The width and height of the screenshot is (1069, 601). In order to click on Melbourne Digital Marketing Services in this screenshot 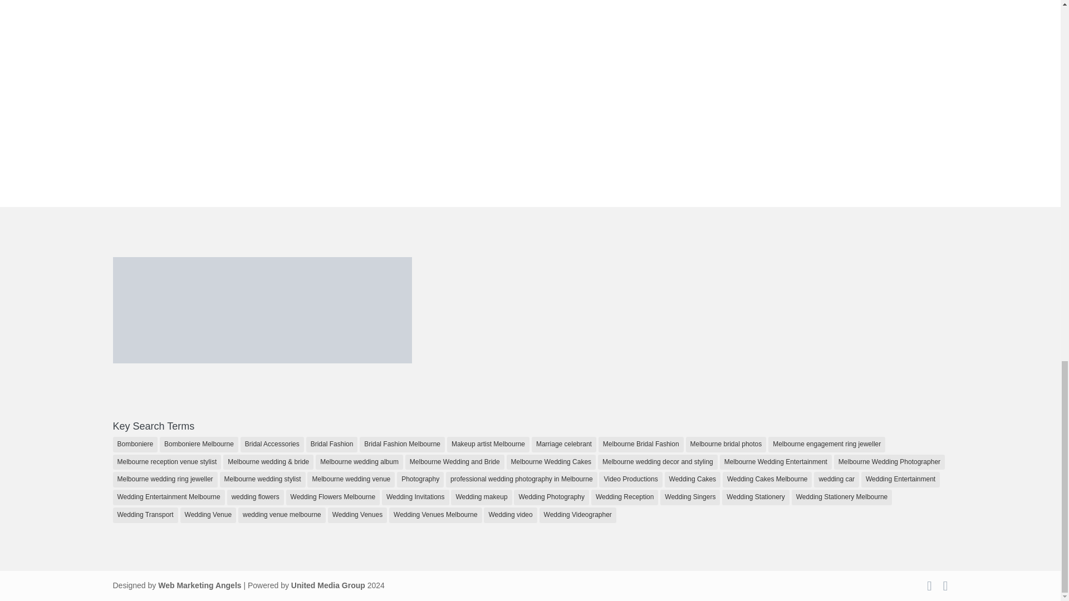, I will do `click(199, 585)`.